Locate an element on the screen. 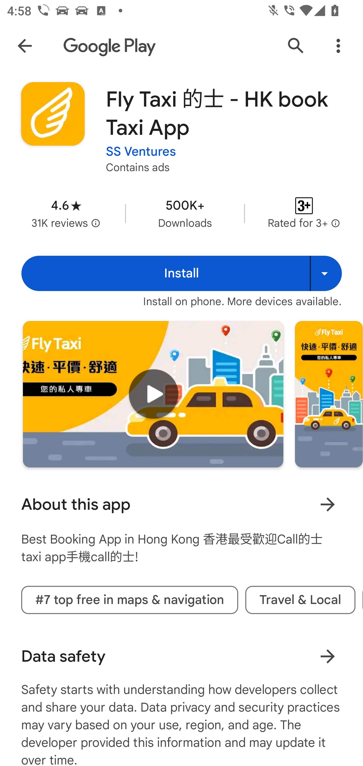 This screenshot has height=766, width=363. Data safety Learn more about data safety is located at coordinates (181, 656).